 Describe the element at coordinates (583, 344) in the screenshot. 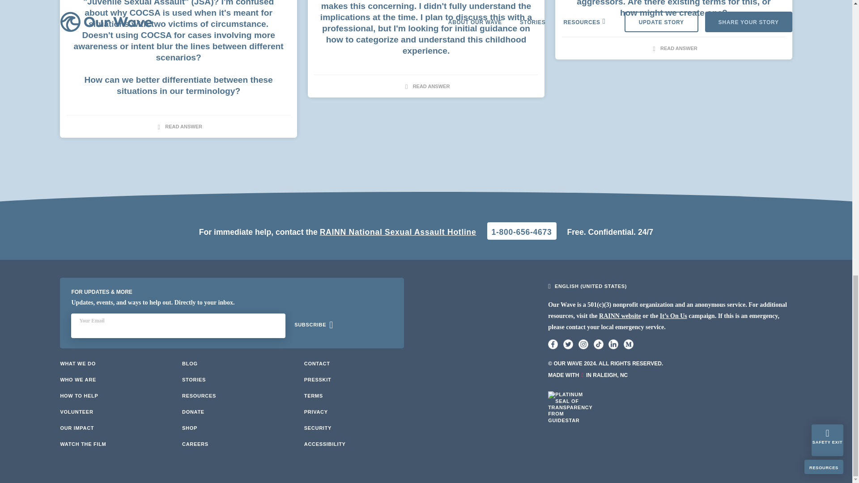

I see `Our Wave Instagram` at that location.